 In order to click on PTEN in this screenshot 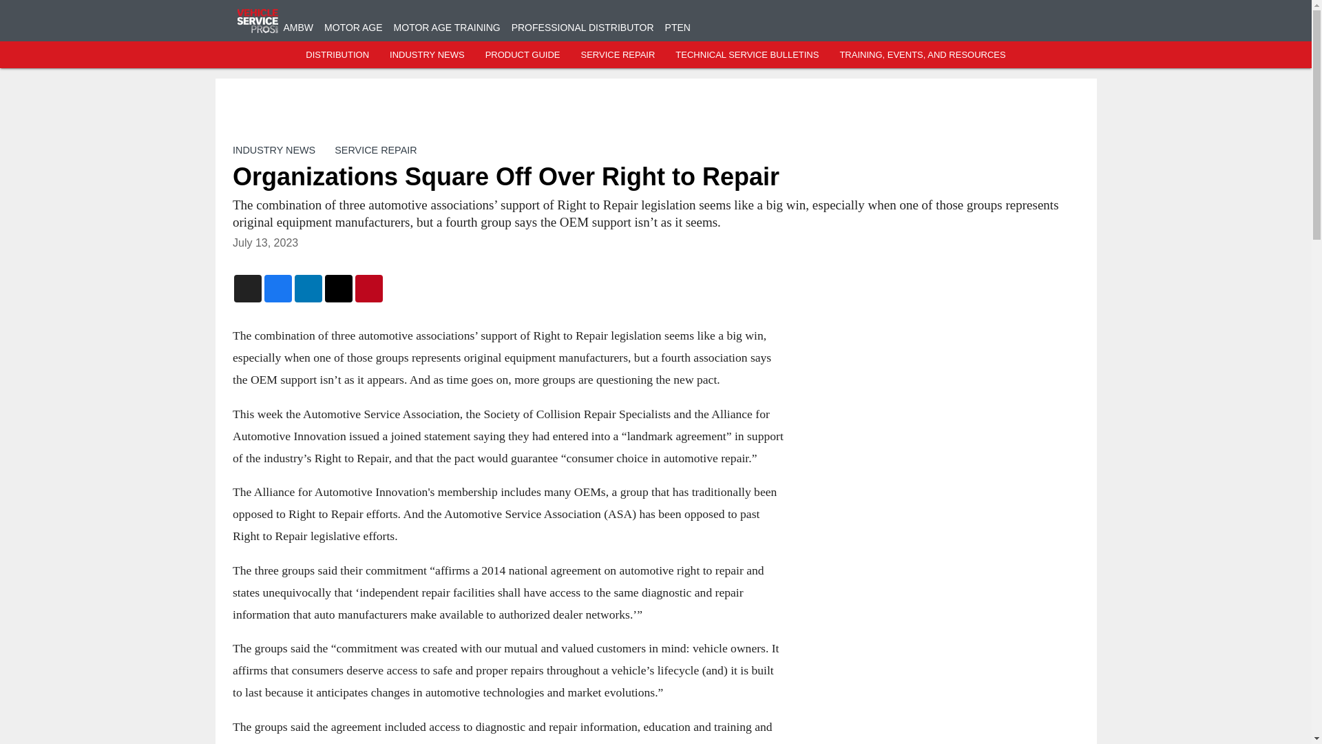, I will do `click(678, 28)`.